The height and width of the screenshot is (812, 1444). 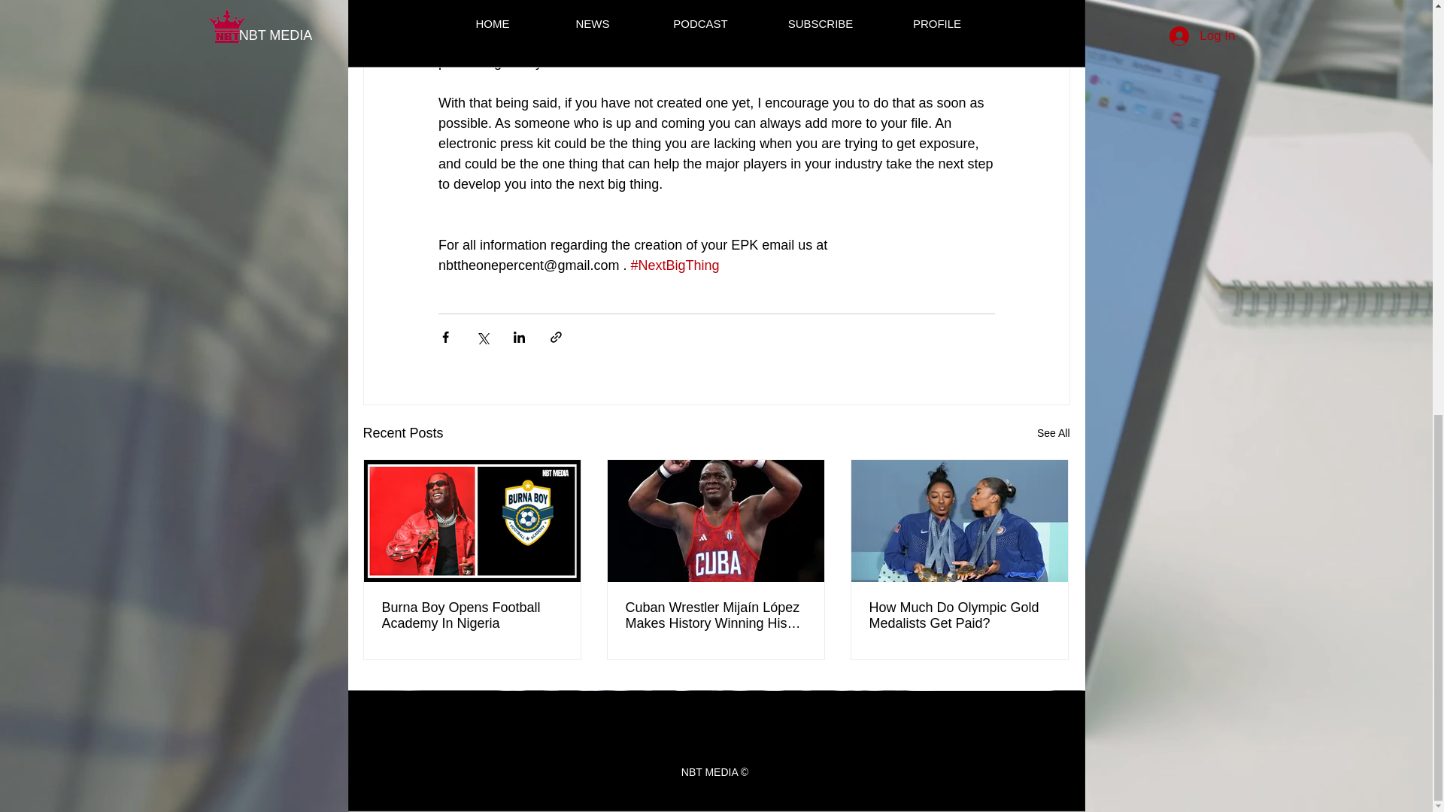 I want to click on See All, so click(x=1053, y=433).